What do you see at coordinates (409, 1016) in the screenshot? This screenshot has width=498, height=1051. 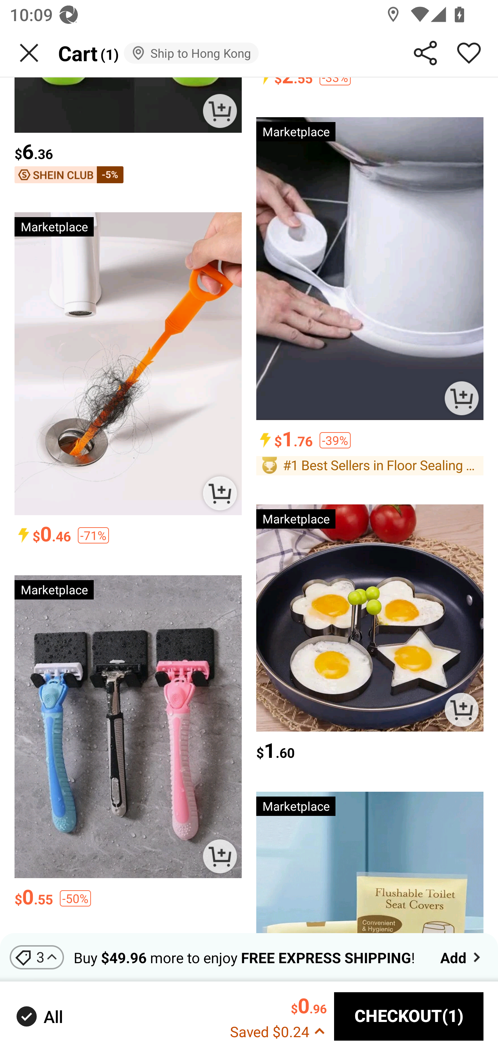 I see `CHECKOUT(1)` at bounding box center [409, 1016].